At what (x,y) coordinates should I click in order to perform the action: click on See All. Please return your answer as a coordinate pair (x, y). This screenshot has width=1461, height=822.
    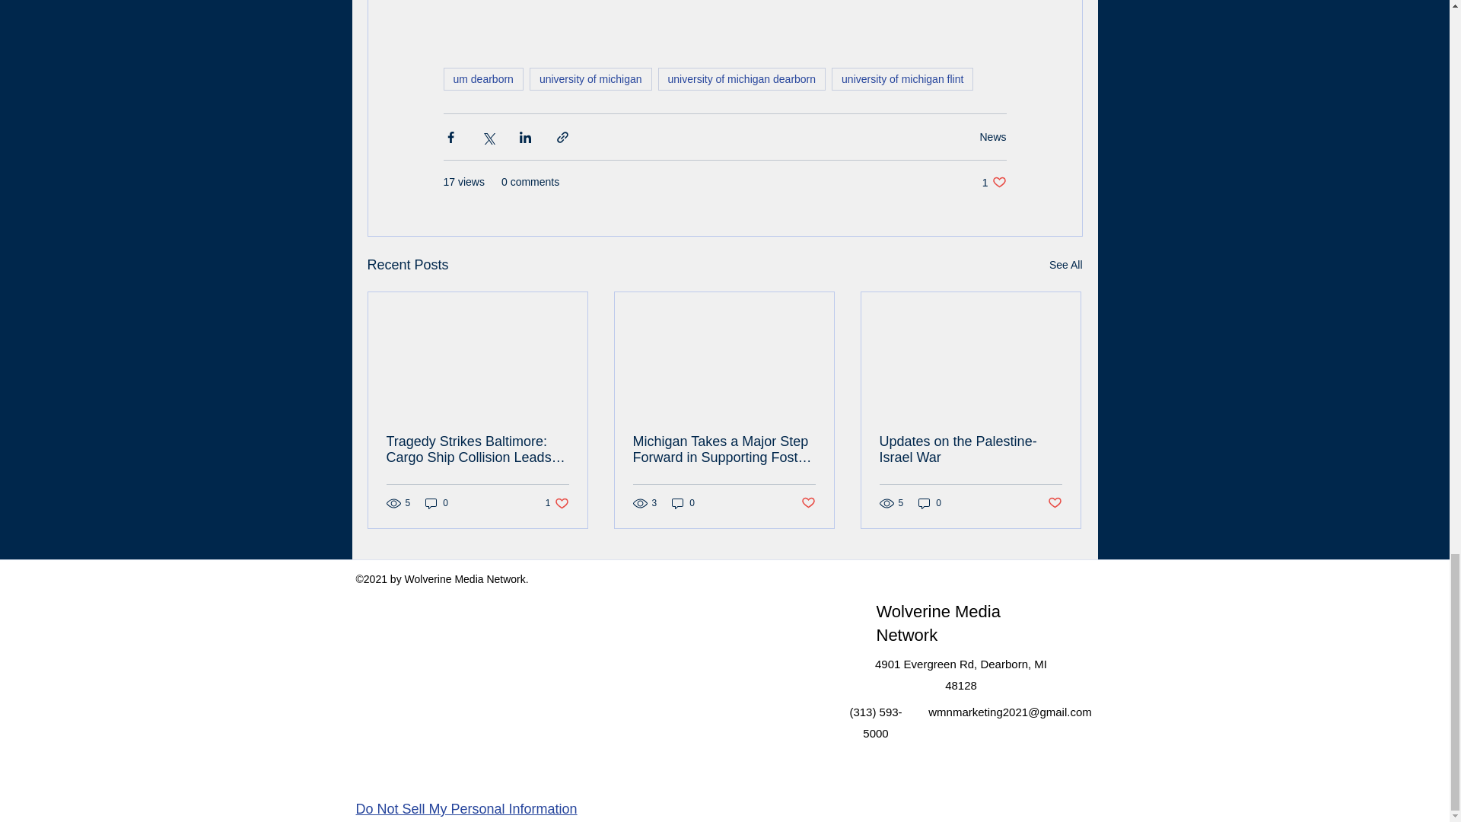
    Looking at the image, I should click on (994, 183).